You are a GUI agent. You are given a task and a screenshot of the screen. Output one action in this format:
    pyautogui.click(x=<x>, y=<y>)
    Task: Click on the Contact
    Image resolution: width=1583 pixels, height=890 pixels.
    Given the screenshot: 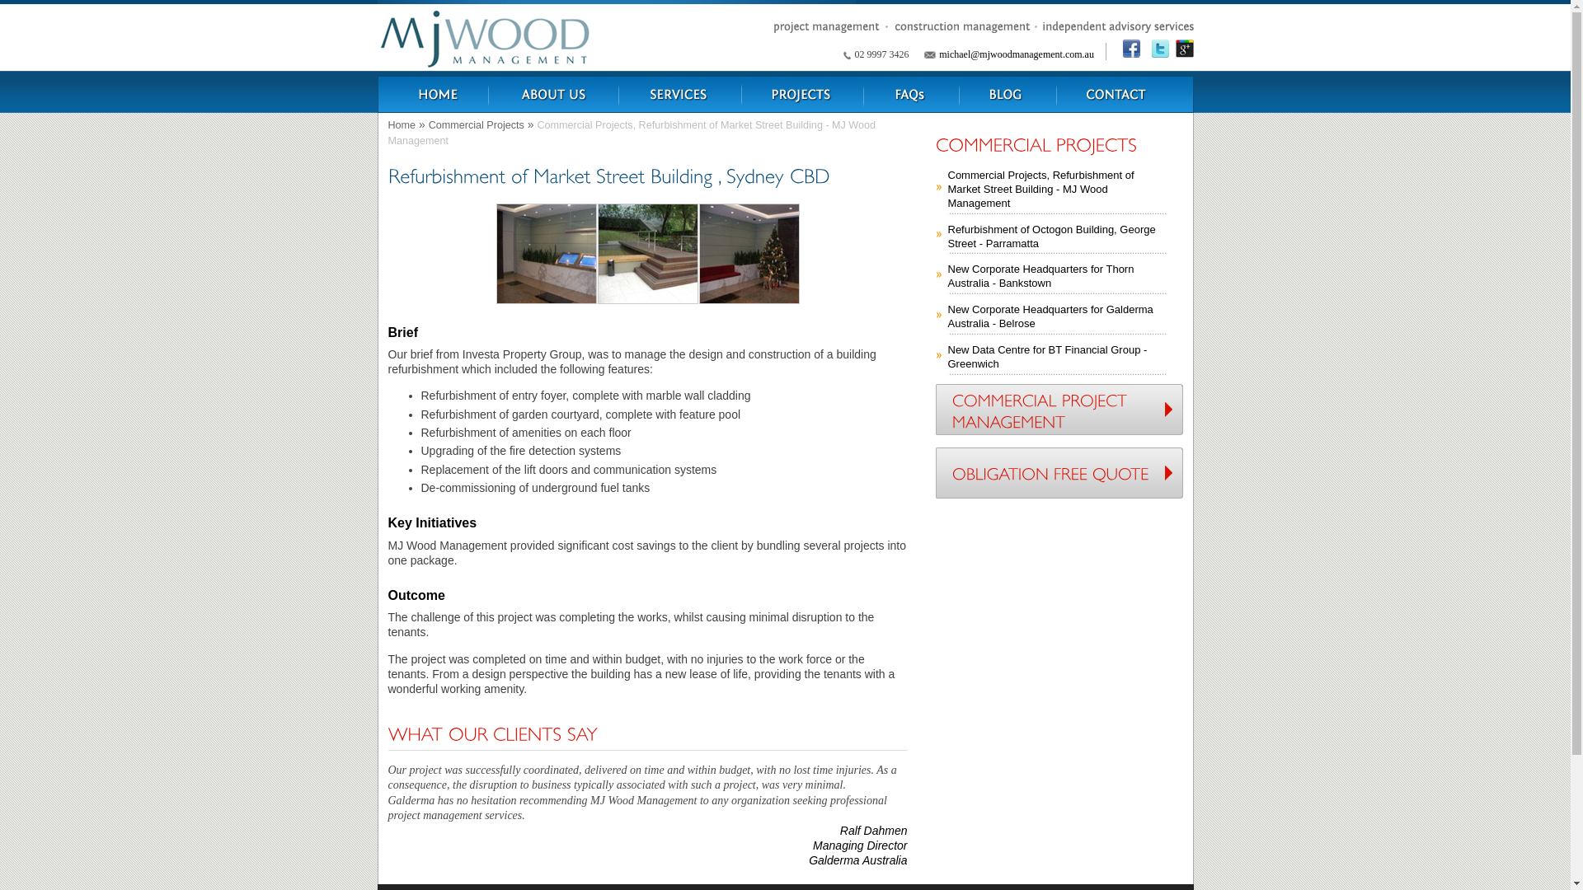 What is the action you would take?
    pyautogui.click(x=1125, y=91)
    